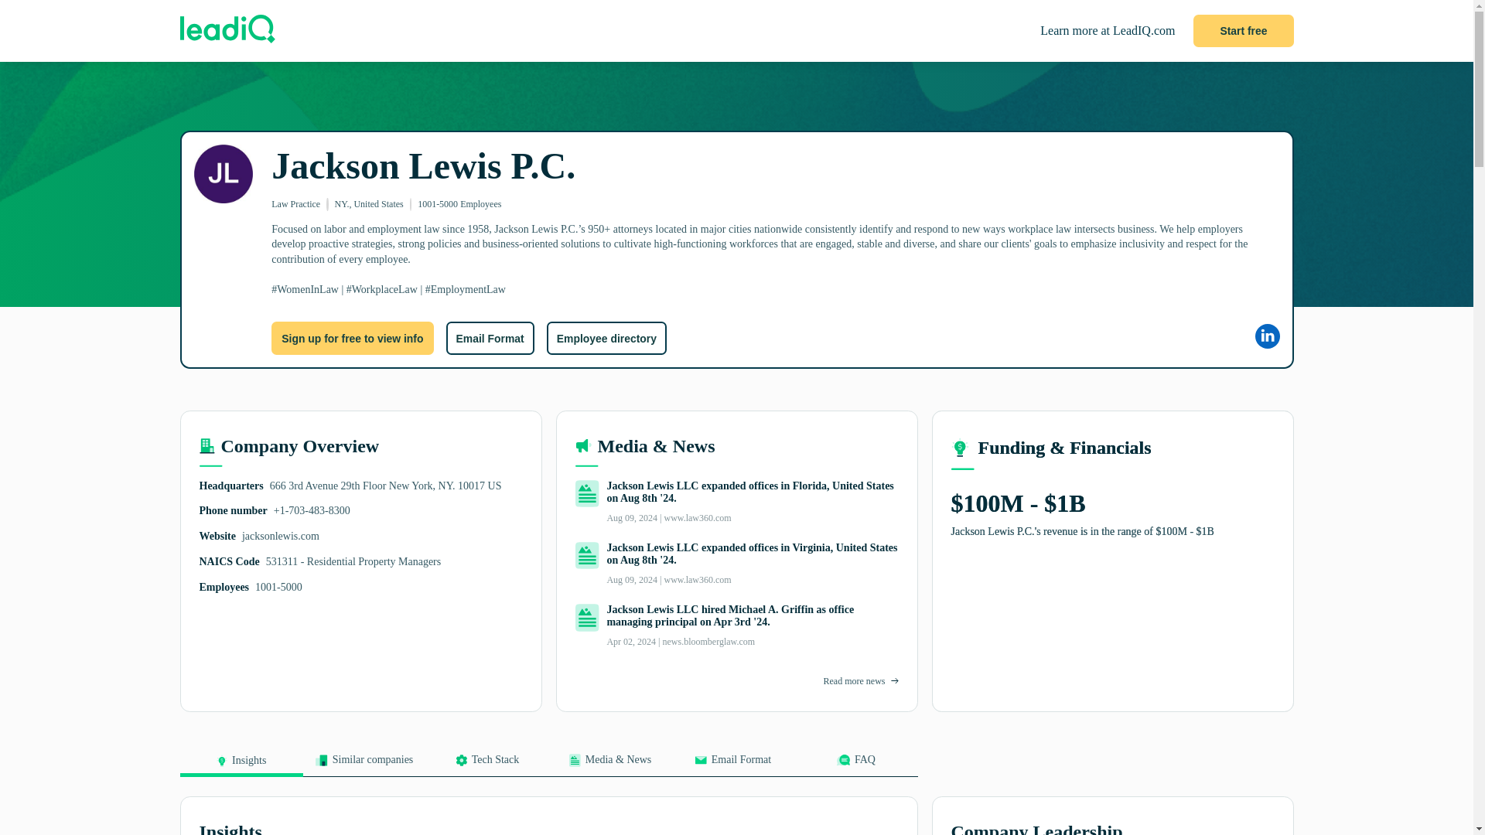  Describe the element at coordinates (486, 765) in the screenshot. I see `Tech Stack` at that location.